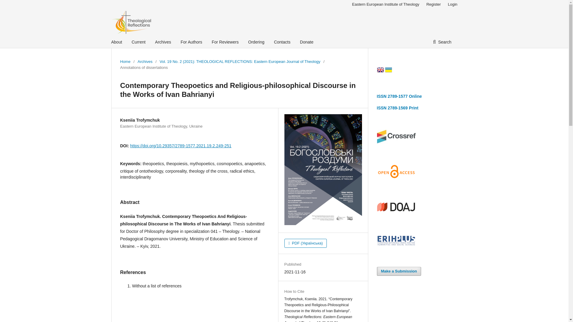 The width and height of the screenshot is (573, 322). Describe the element at coordinates (191, 42) in the screenshot. I see `For Authors` at that location.